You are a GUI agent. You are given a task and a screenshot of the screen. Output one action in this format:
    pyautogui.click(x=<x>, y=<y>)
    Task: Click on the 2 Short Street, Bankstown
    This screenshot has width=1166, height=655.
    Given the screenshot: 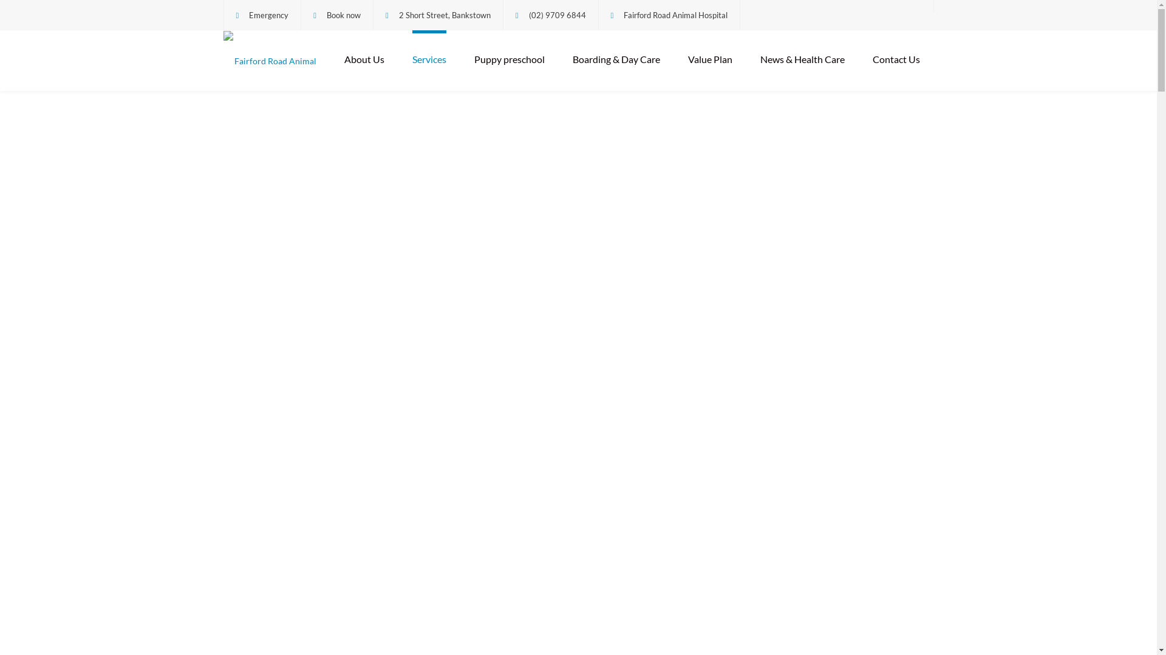 What is the action you would take?
    pyautogui.click(x=445, y=15)
    